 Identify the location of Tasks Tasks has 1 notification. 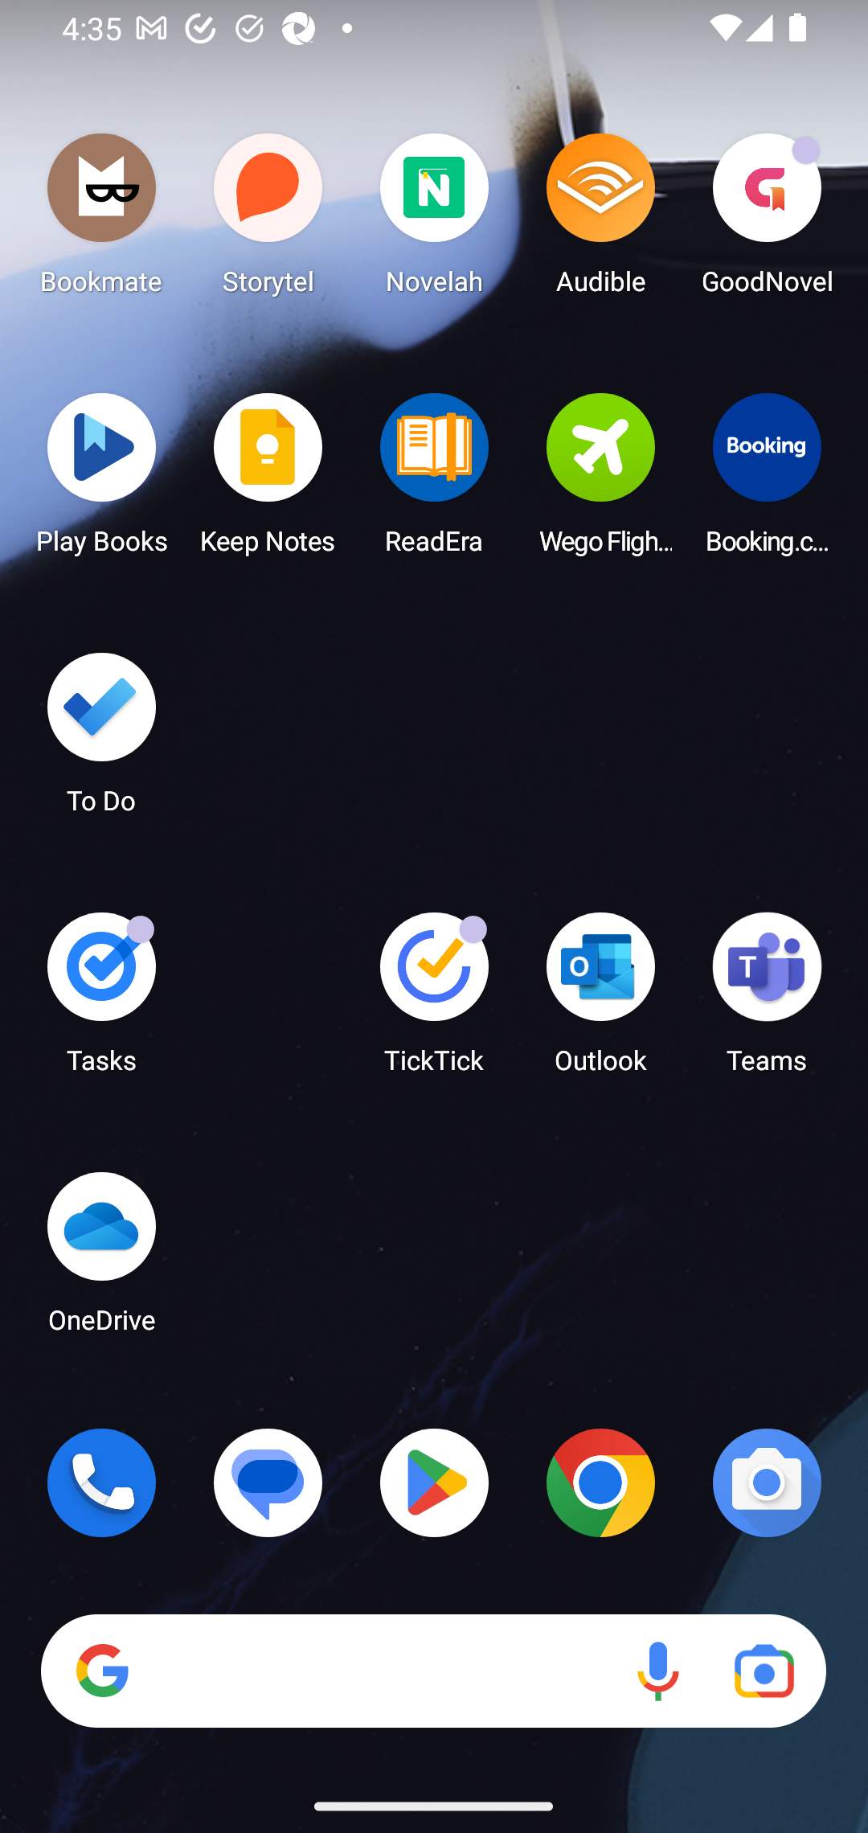
(101, 1000).